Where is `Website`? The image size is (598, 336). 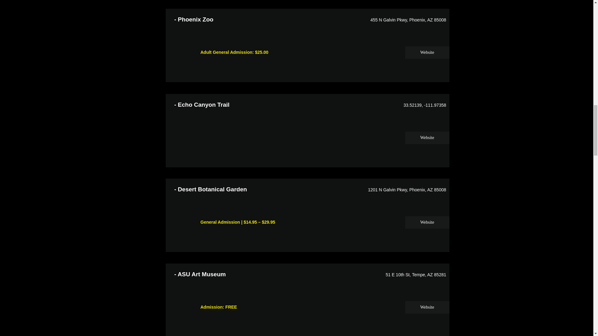 Website is located at coordinates (427, 138).